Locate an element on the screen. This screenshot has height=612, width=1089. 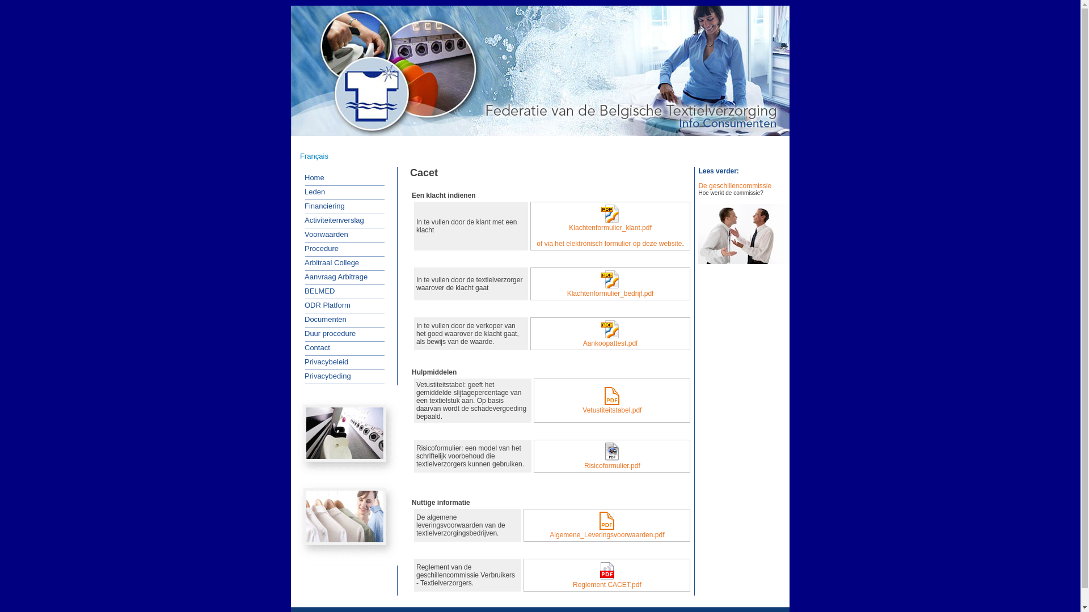
Aankoopattest.pdf is located at coordinates (610, 333).